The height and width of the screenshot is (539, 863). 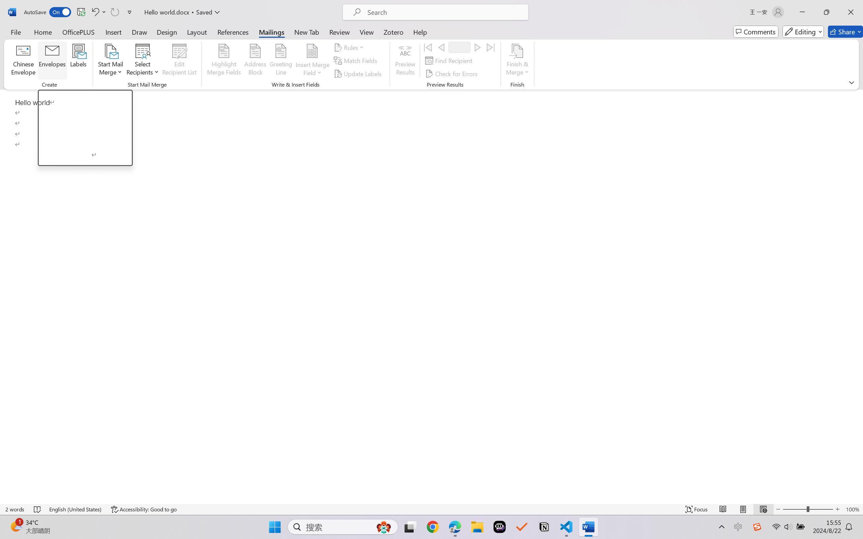 What do you see at coordinates (441, 47) in the screenshot?
I see `Previous` at bounding box center [441, 47].